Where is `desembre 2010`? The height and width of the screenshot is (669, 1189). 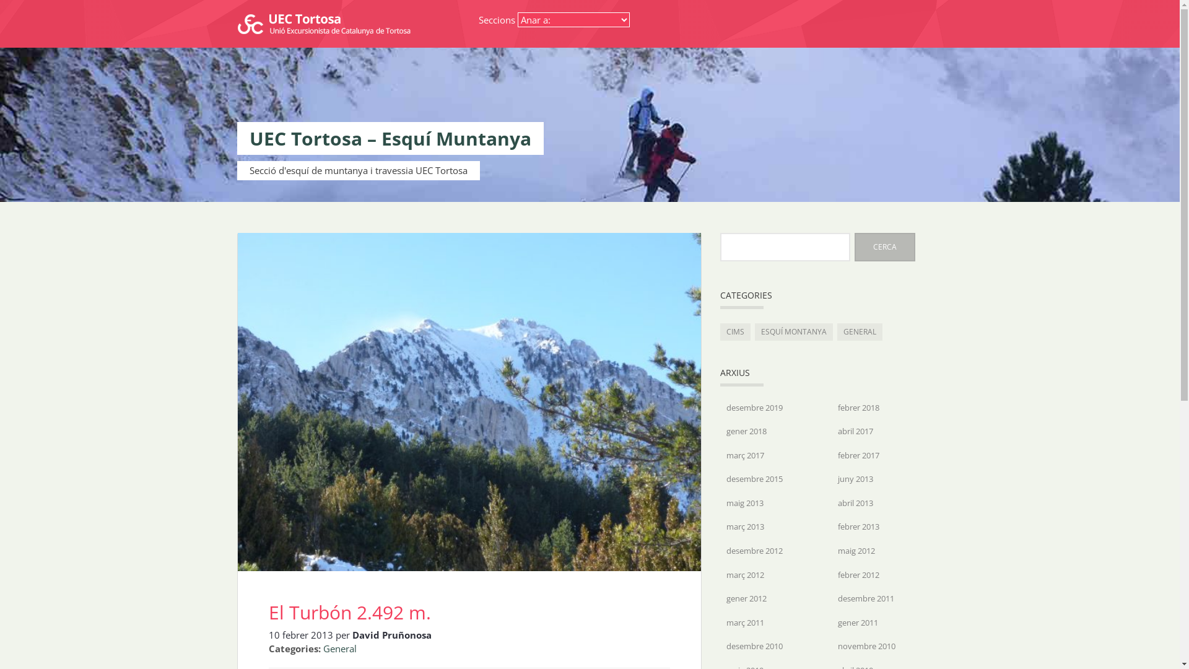 desembre 2010 is located at coordinates (754, 647).